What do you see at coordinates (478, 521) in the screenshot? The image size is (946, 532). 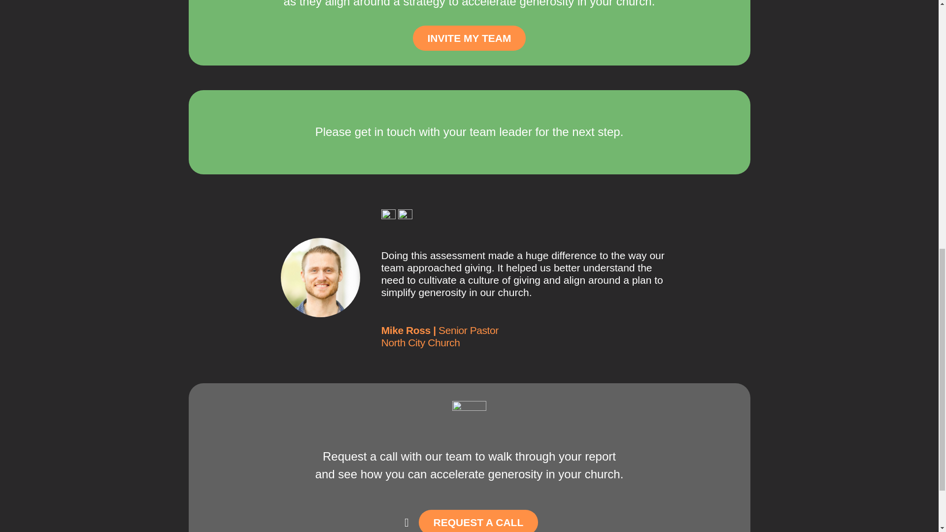 I see `REQUEST A CALL` at bounding box center [478, 521].